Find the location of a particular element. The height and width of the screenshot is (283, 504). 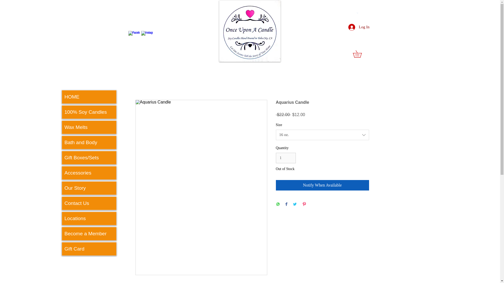

Notify When Available is located at coordinates (322, 185).